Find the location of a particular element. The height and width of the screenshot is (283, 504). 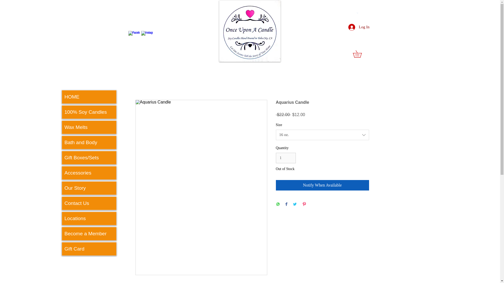

Notify When Available is located at coordinates (322, 185).